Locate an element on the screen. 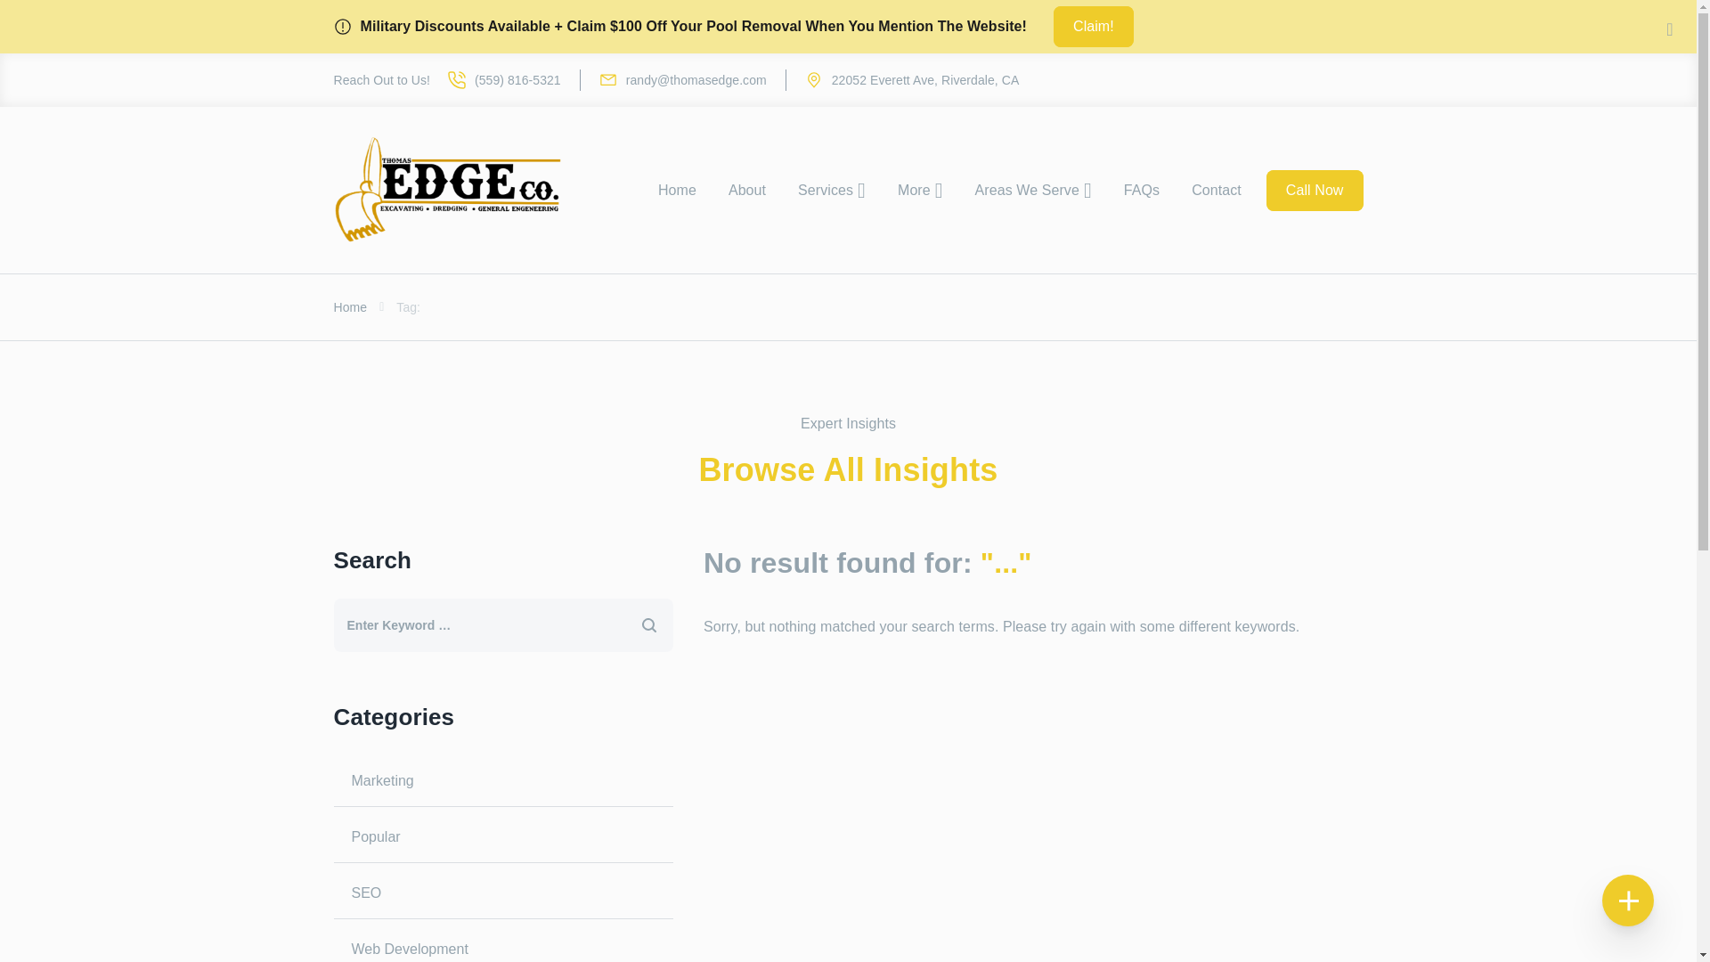 Image resolution: width=1710 pixels, height=962 pixels. Contact is located at coordinates (1217, 191).